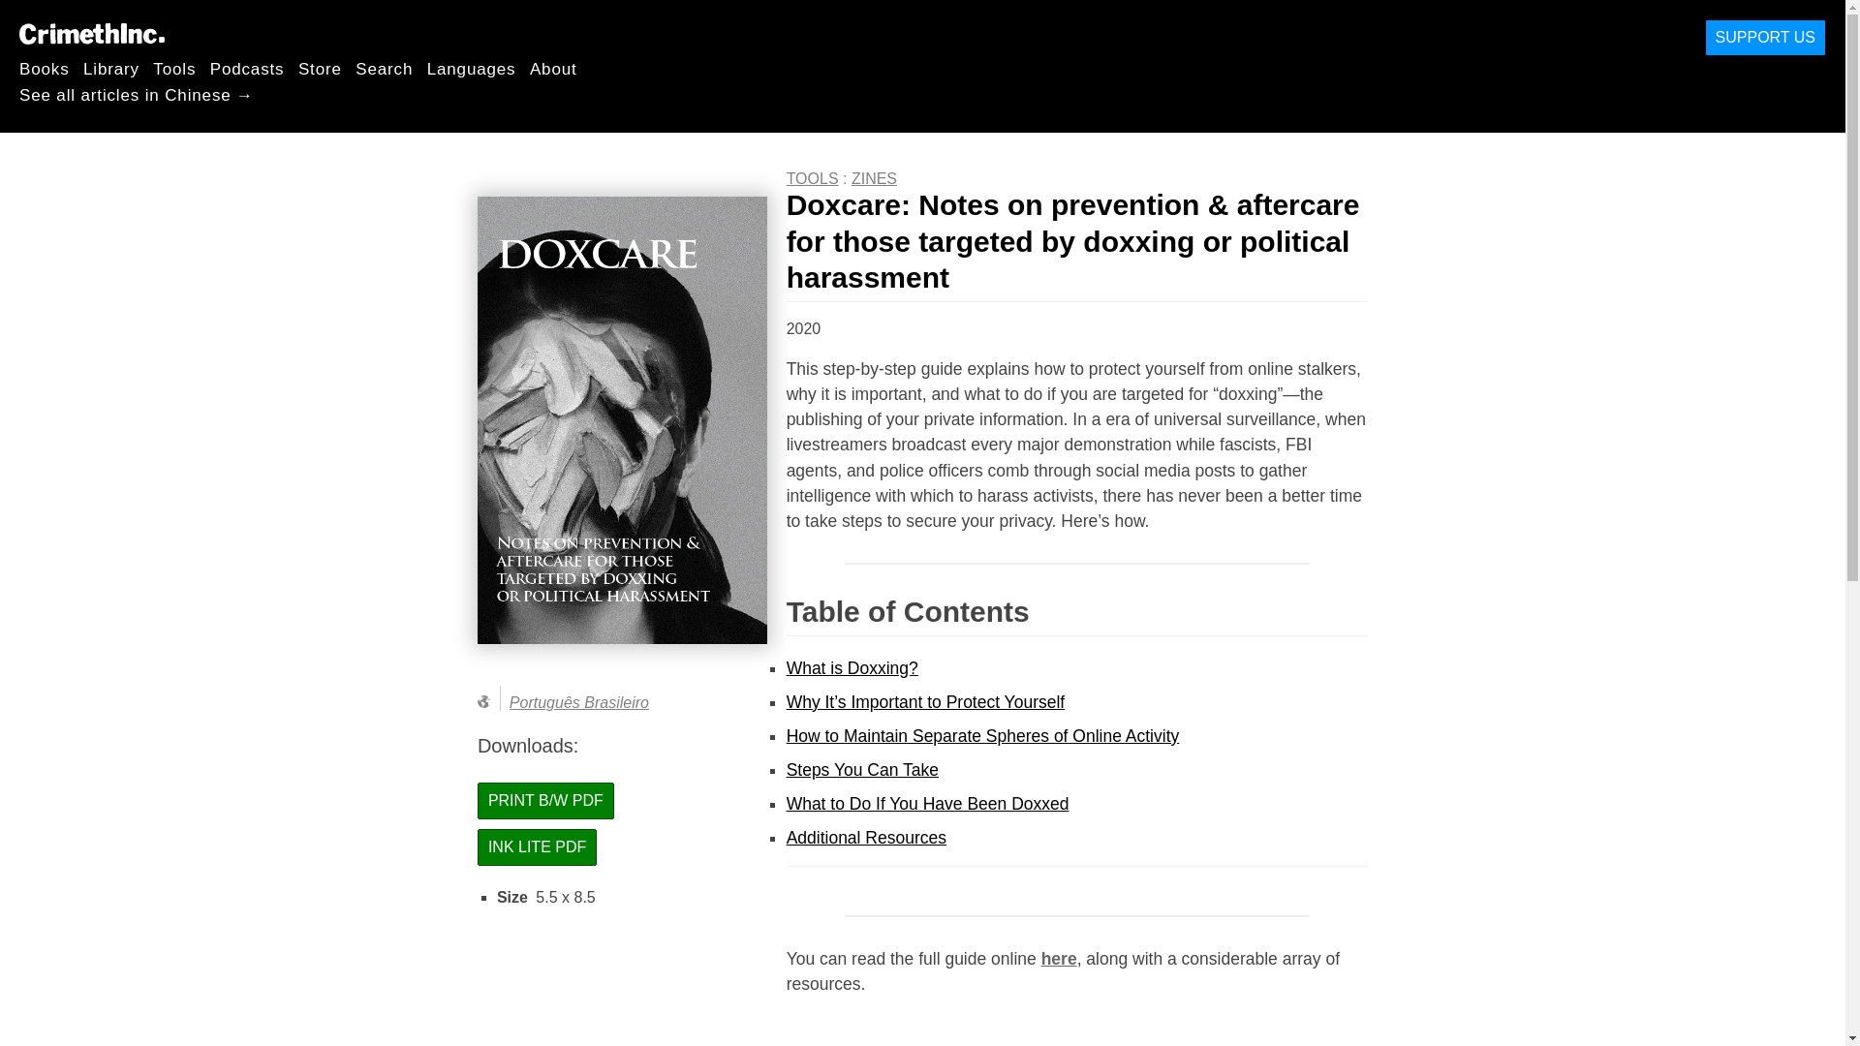 The width and height of the screenshot is (1860, 1046). Describe the element at coordinates (246, 68) in the screenshot. I see `Podcasts` at that location.